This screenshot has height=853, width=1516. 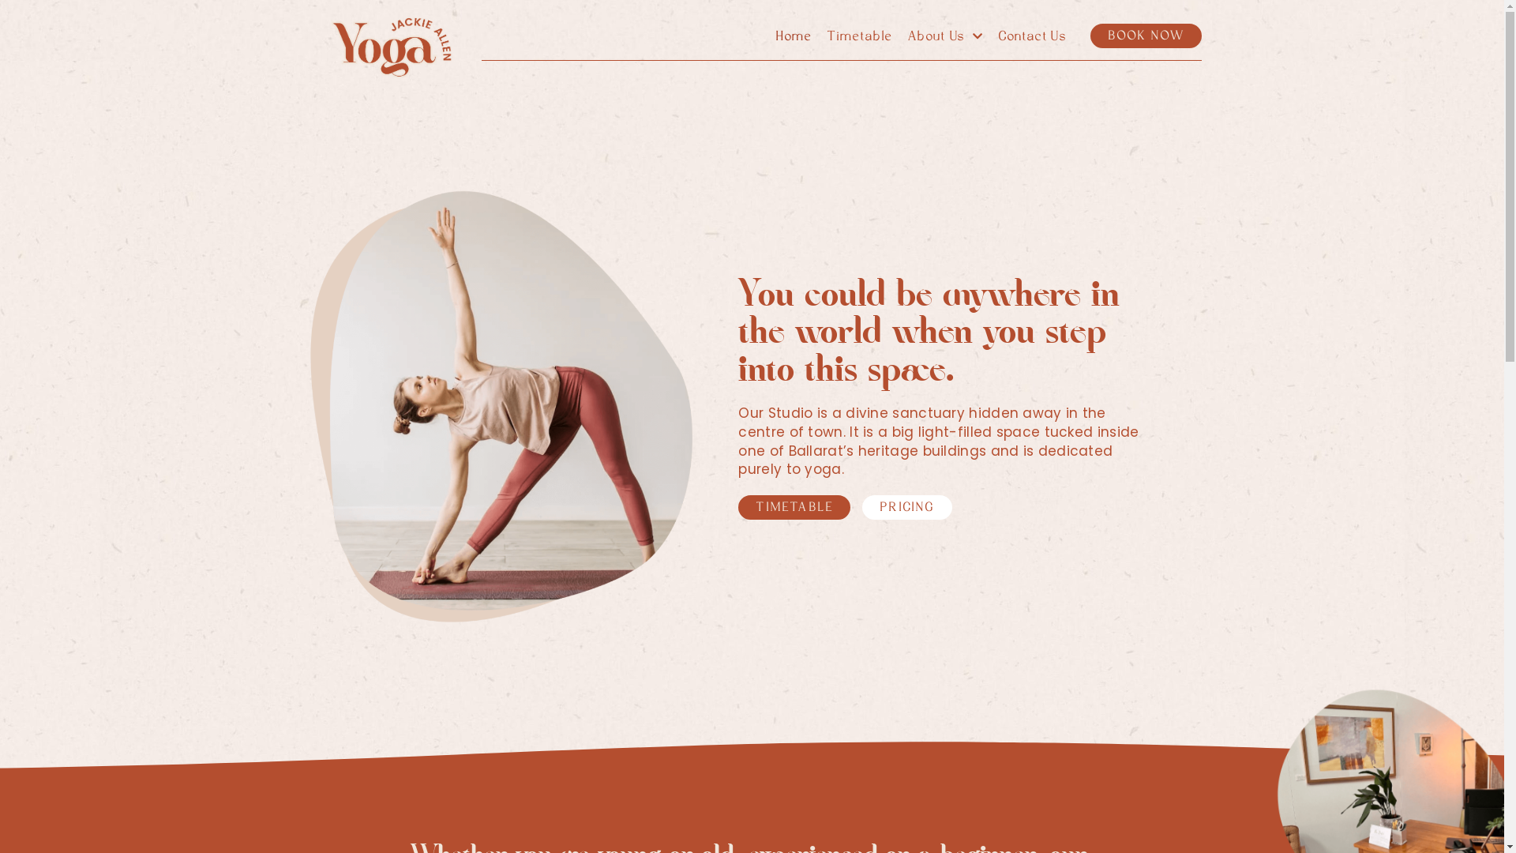 What do you see at coordinates (794, 507) in the screenshot?
I see `TIMETABLE` at bounding box center [794, 507].